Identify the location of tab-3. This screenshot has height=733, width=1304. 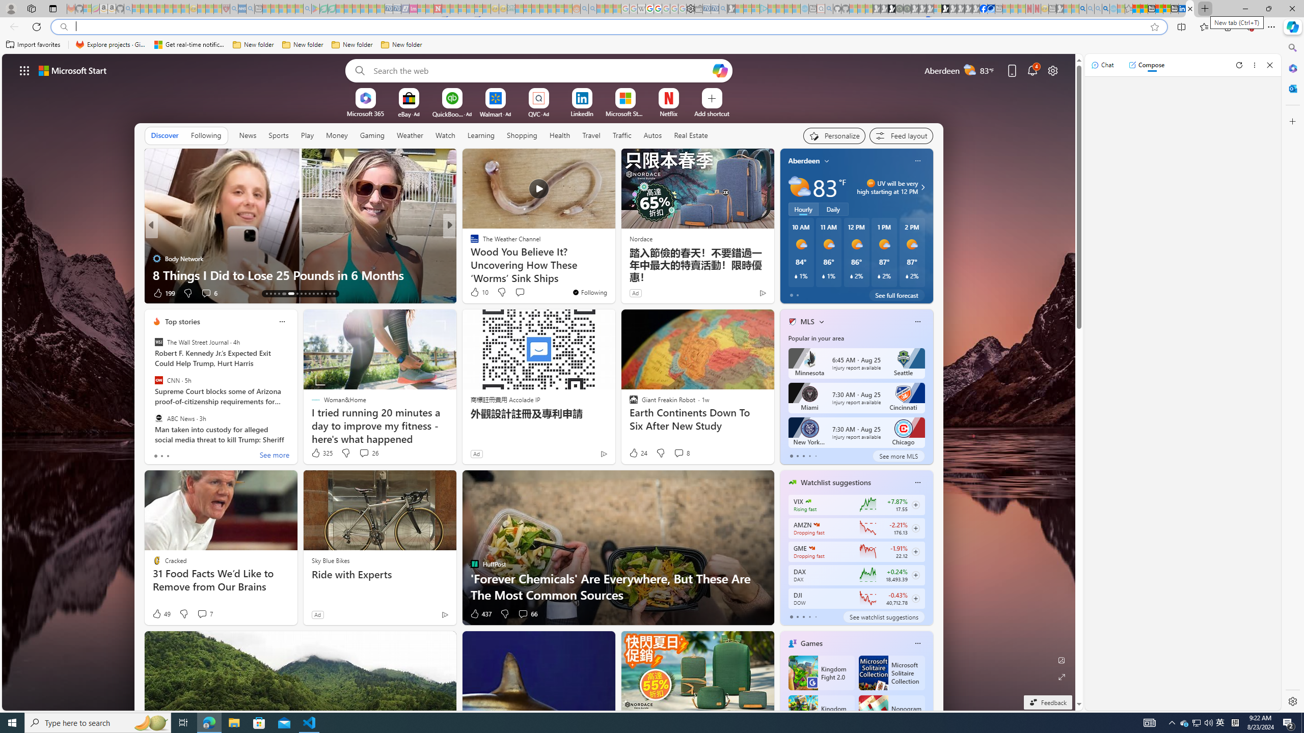
(809, 617).